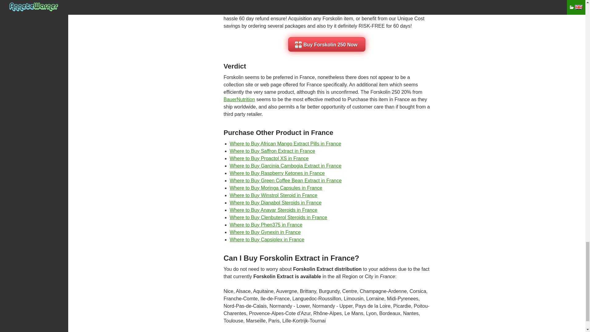 Image resolution: width=590 pixels, height=332 pixels. Describe the element at coordinates (269, 158) in the screenshot. I see `Where to Buy Proactol XS in France` at that location.